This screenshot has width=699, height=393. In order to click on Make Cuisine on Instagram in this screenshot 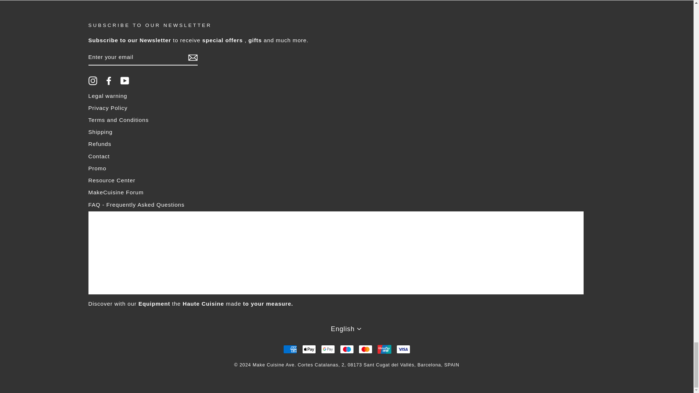, I will do `click(92, 81)`.